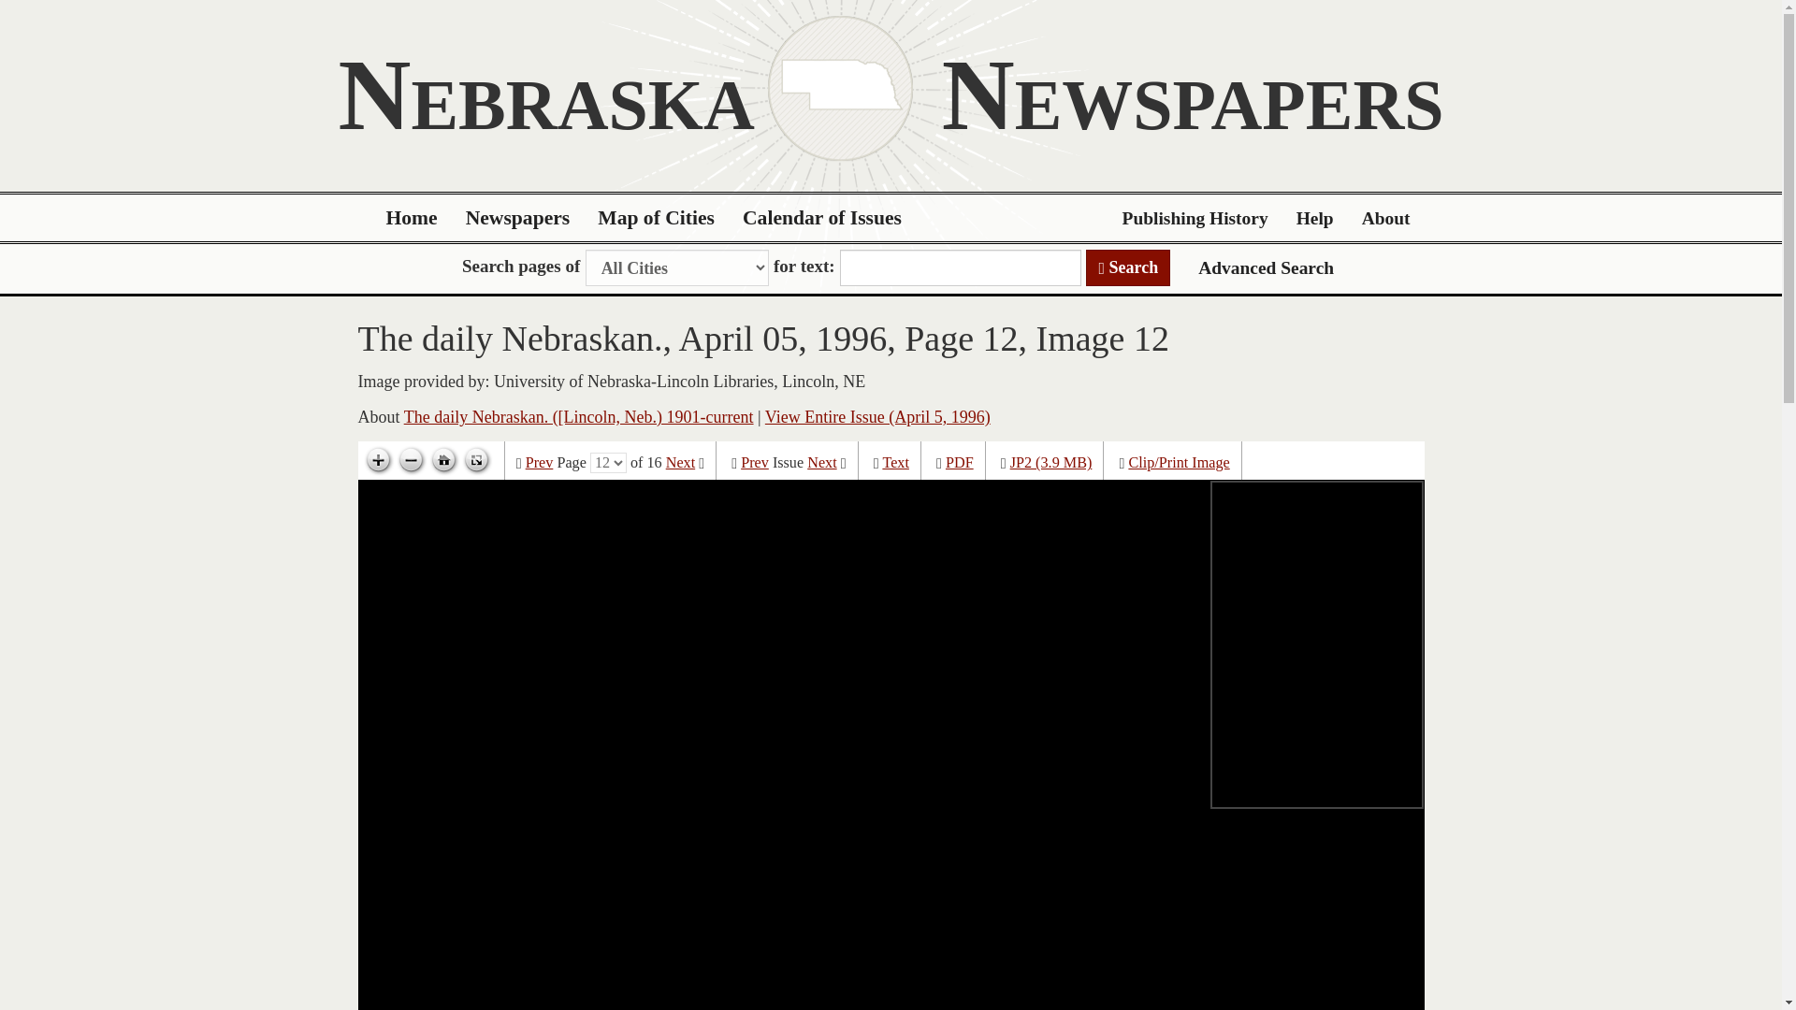 This screenshot has height=1010, width=1796. I want to click on Next, so click(681, 463).